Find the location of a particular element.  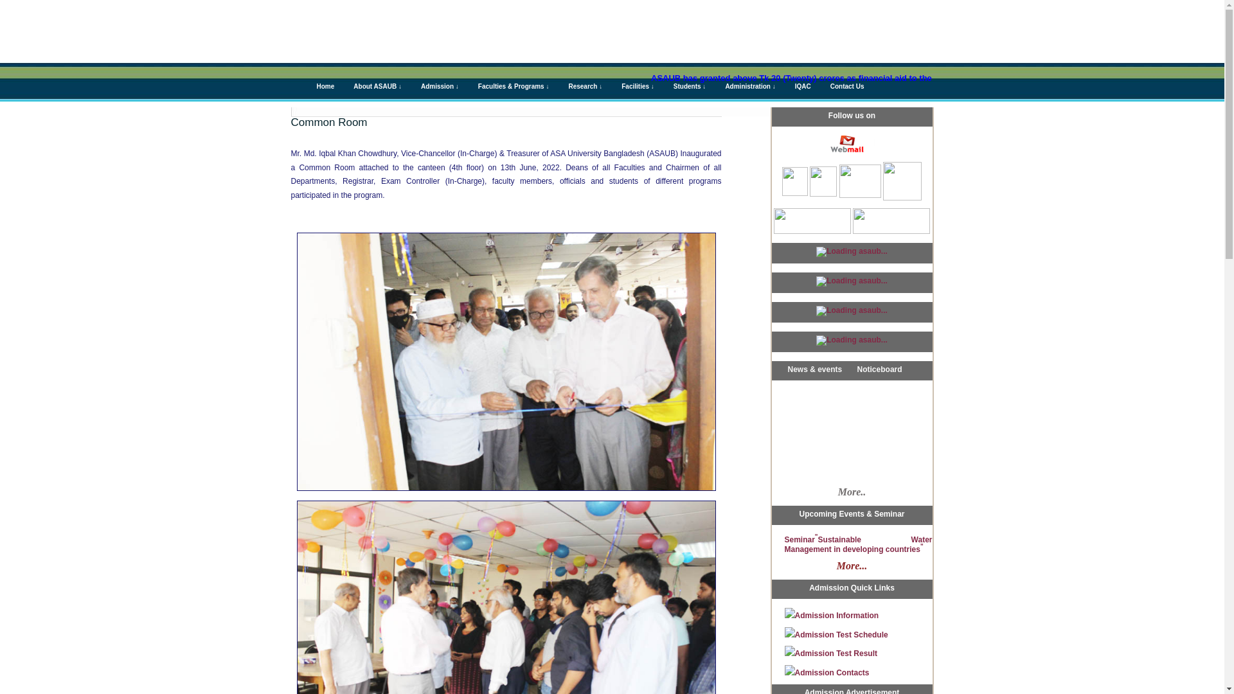

More... is located at coordinates (852, 567).